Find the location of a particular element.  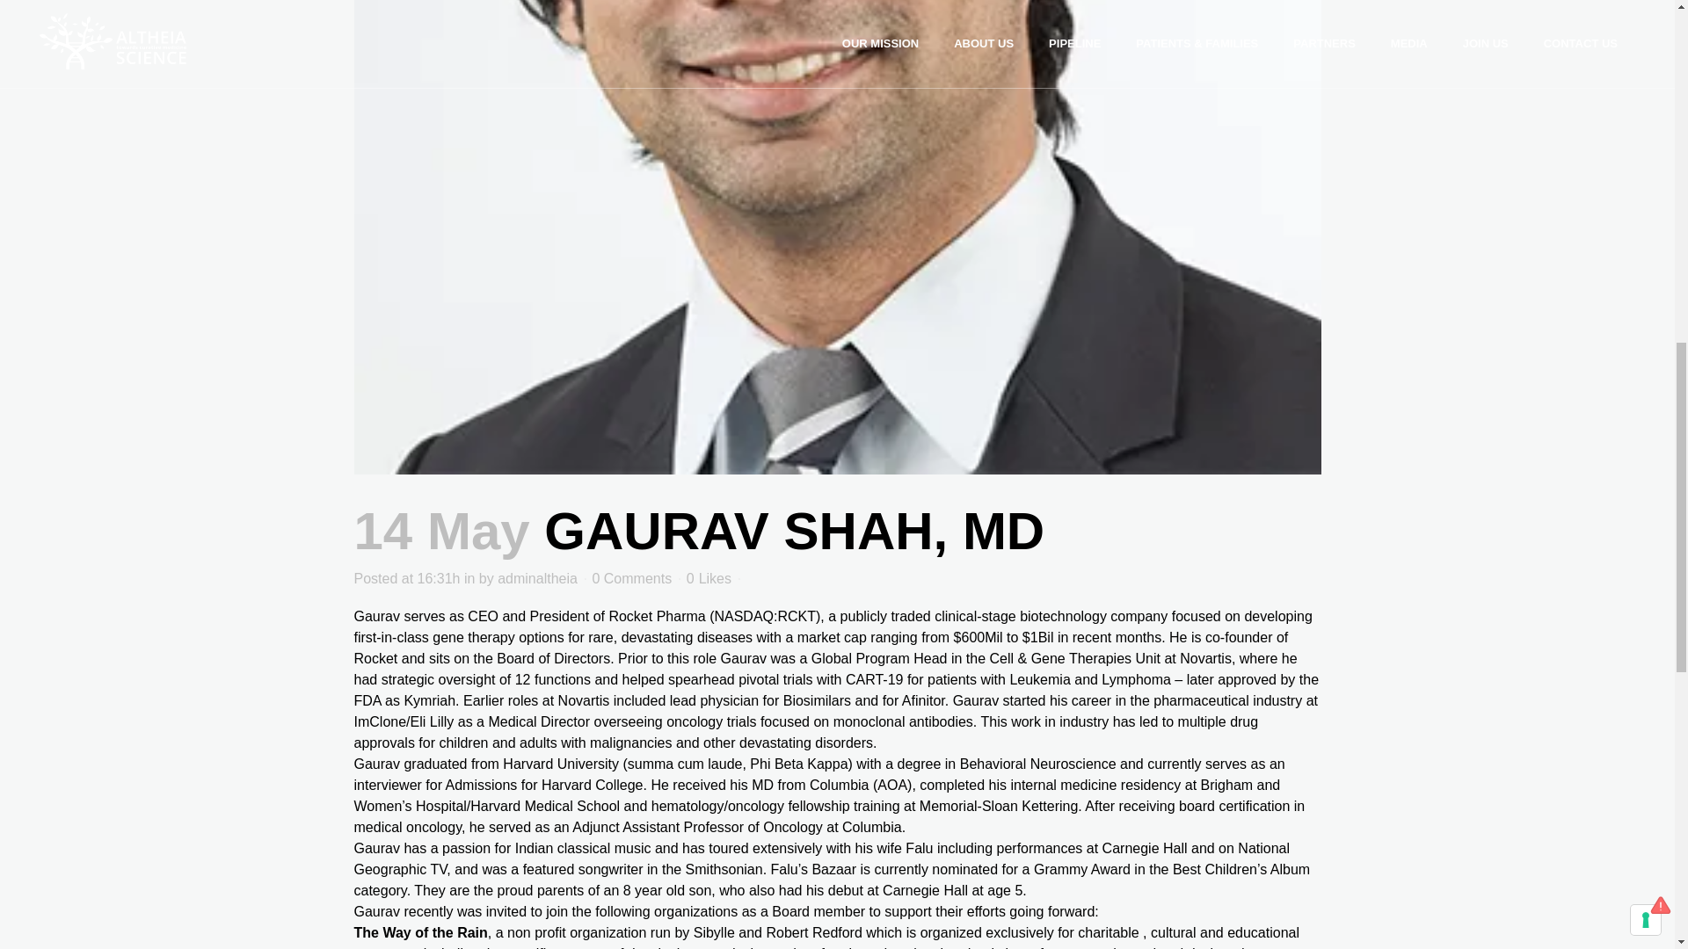

0 Comments is located at coordinates (631, 578).